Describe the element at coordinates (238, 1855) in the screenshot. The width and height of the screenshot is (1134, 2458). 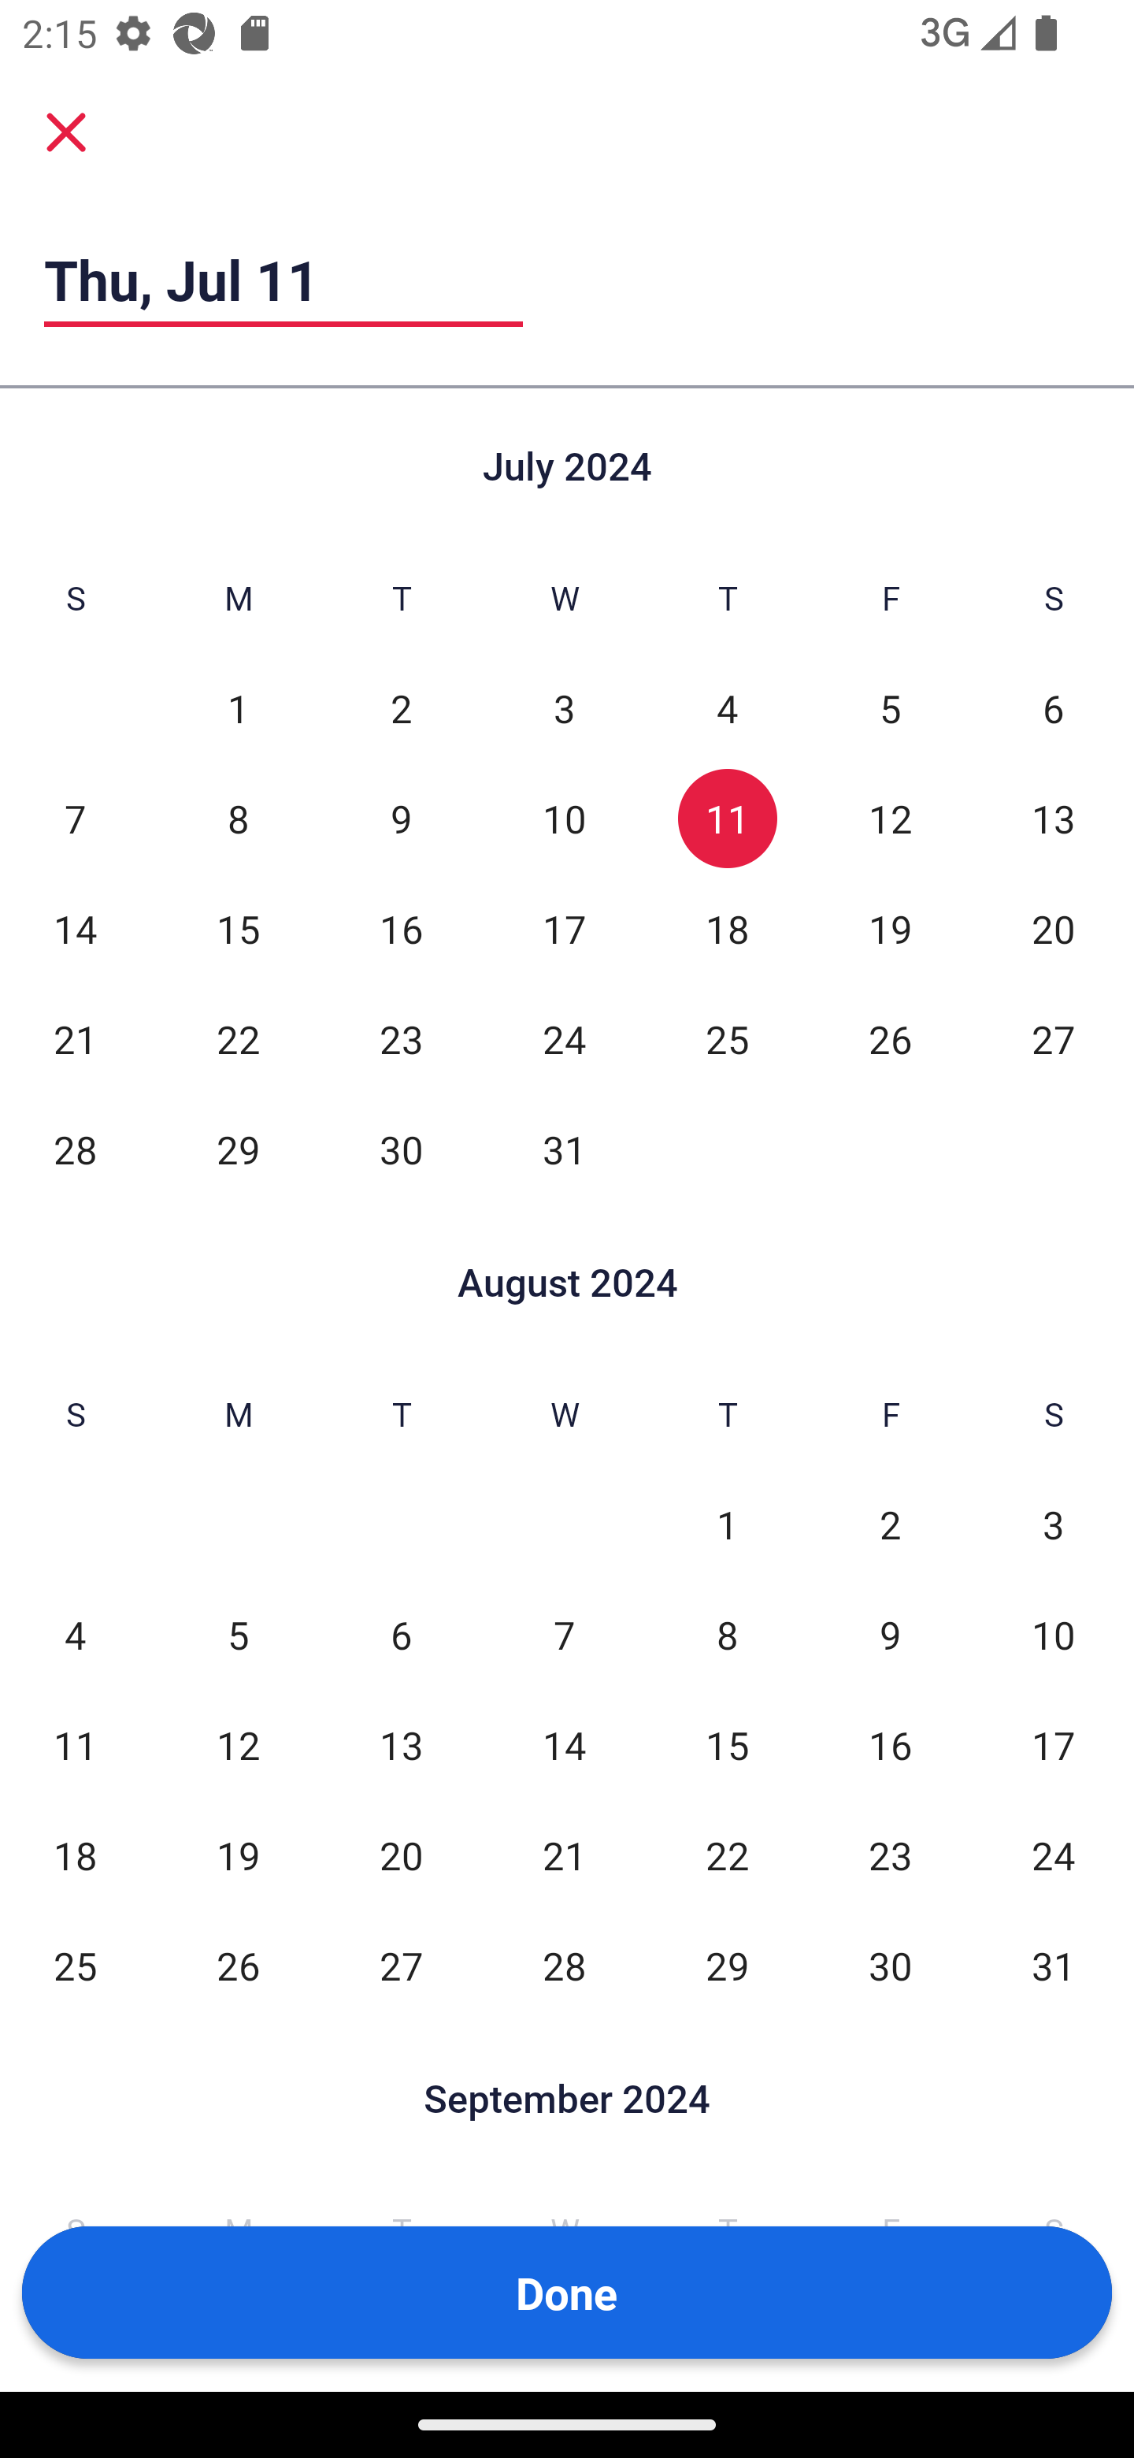
I see `19 Mon, Aug 19, Not Selected` at that location.